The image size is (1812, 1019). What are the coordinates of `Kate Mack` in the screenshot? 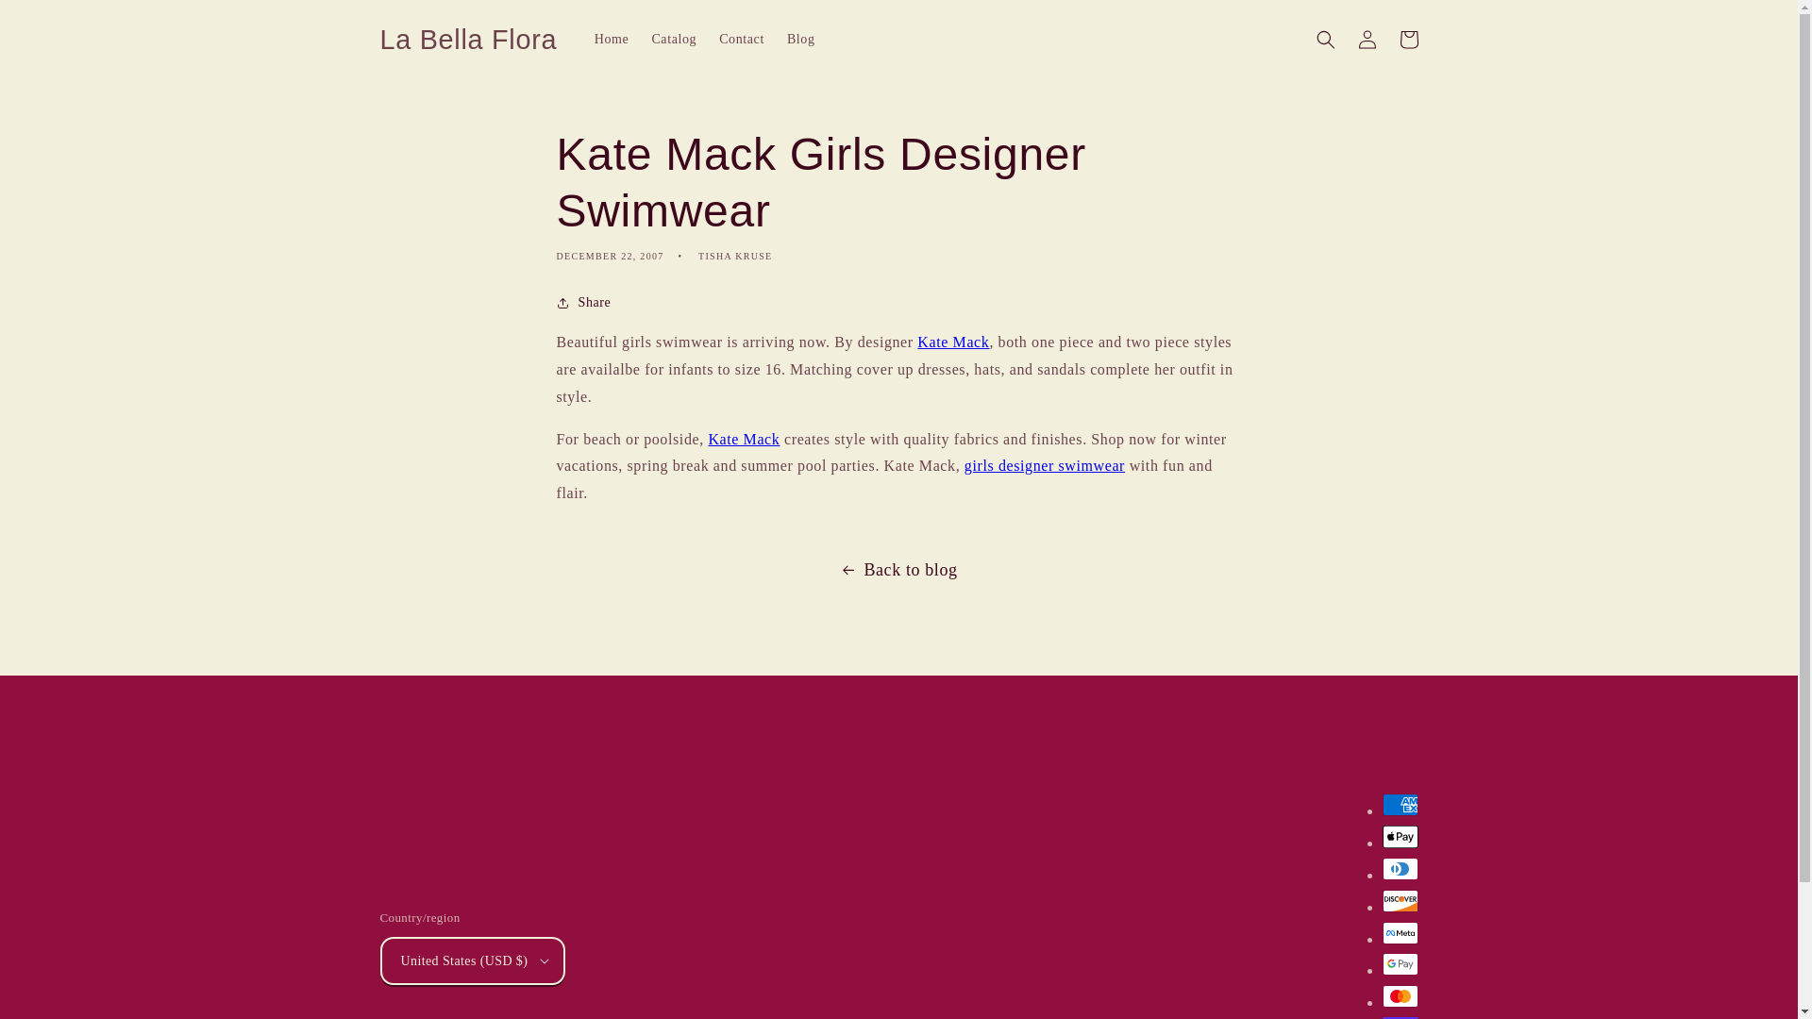 It's located at (744, 439).